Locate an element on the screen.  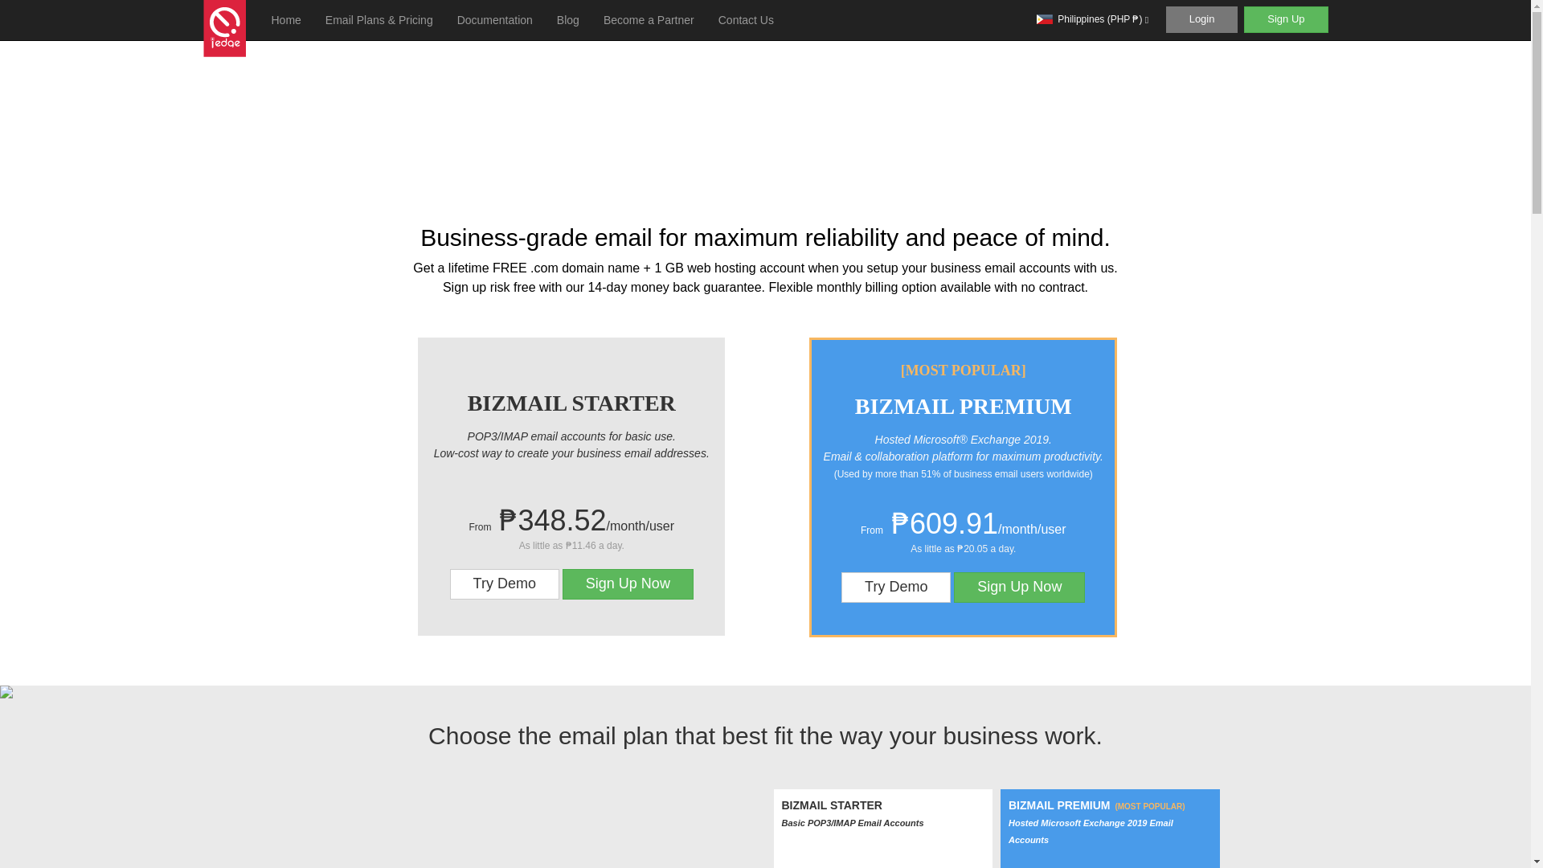
Become a Partner is located at coordinates (649, 19).